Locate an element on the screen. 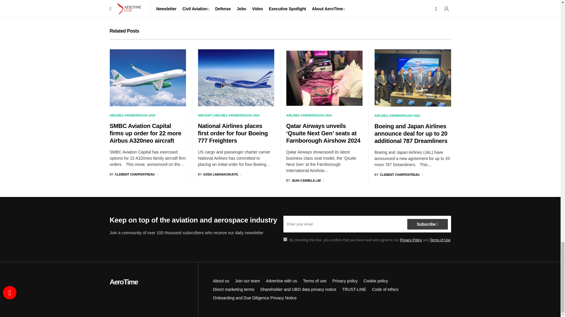  View all posts by Jean Carmela Lim is located at coordinates (303, 181).